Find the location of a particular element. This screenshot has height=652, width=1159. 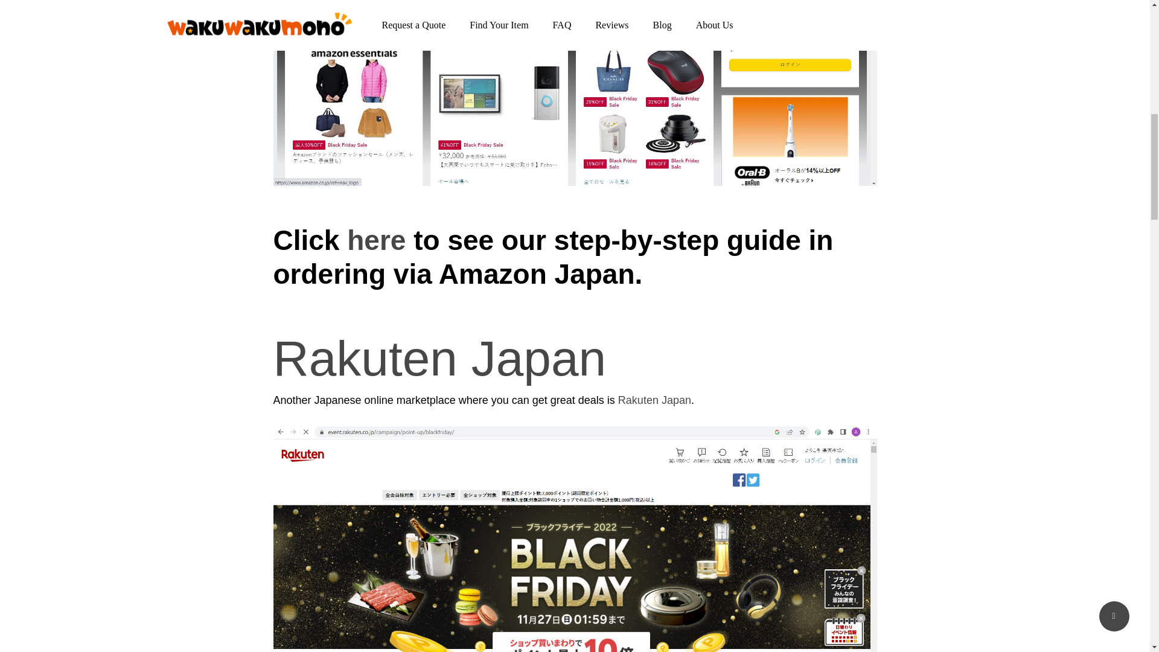

here is located at coordinates (376, 240).